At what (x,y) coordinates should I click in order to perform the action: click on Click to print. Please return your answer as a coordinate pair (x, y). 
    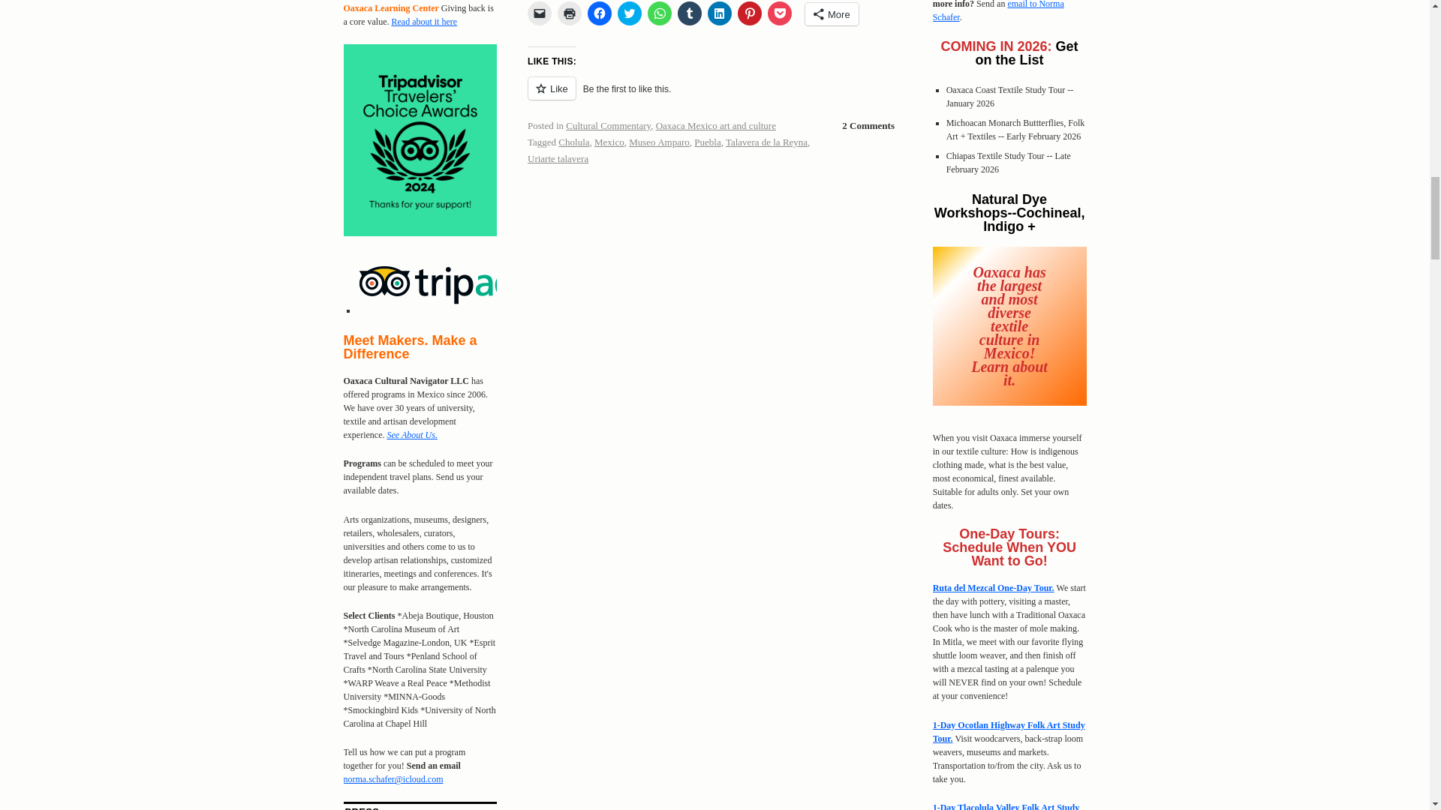
    Looking at the image, I should click on (570, 13).